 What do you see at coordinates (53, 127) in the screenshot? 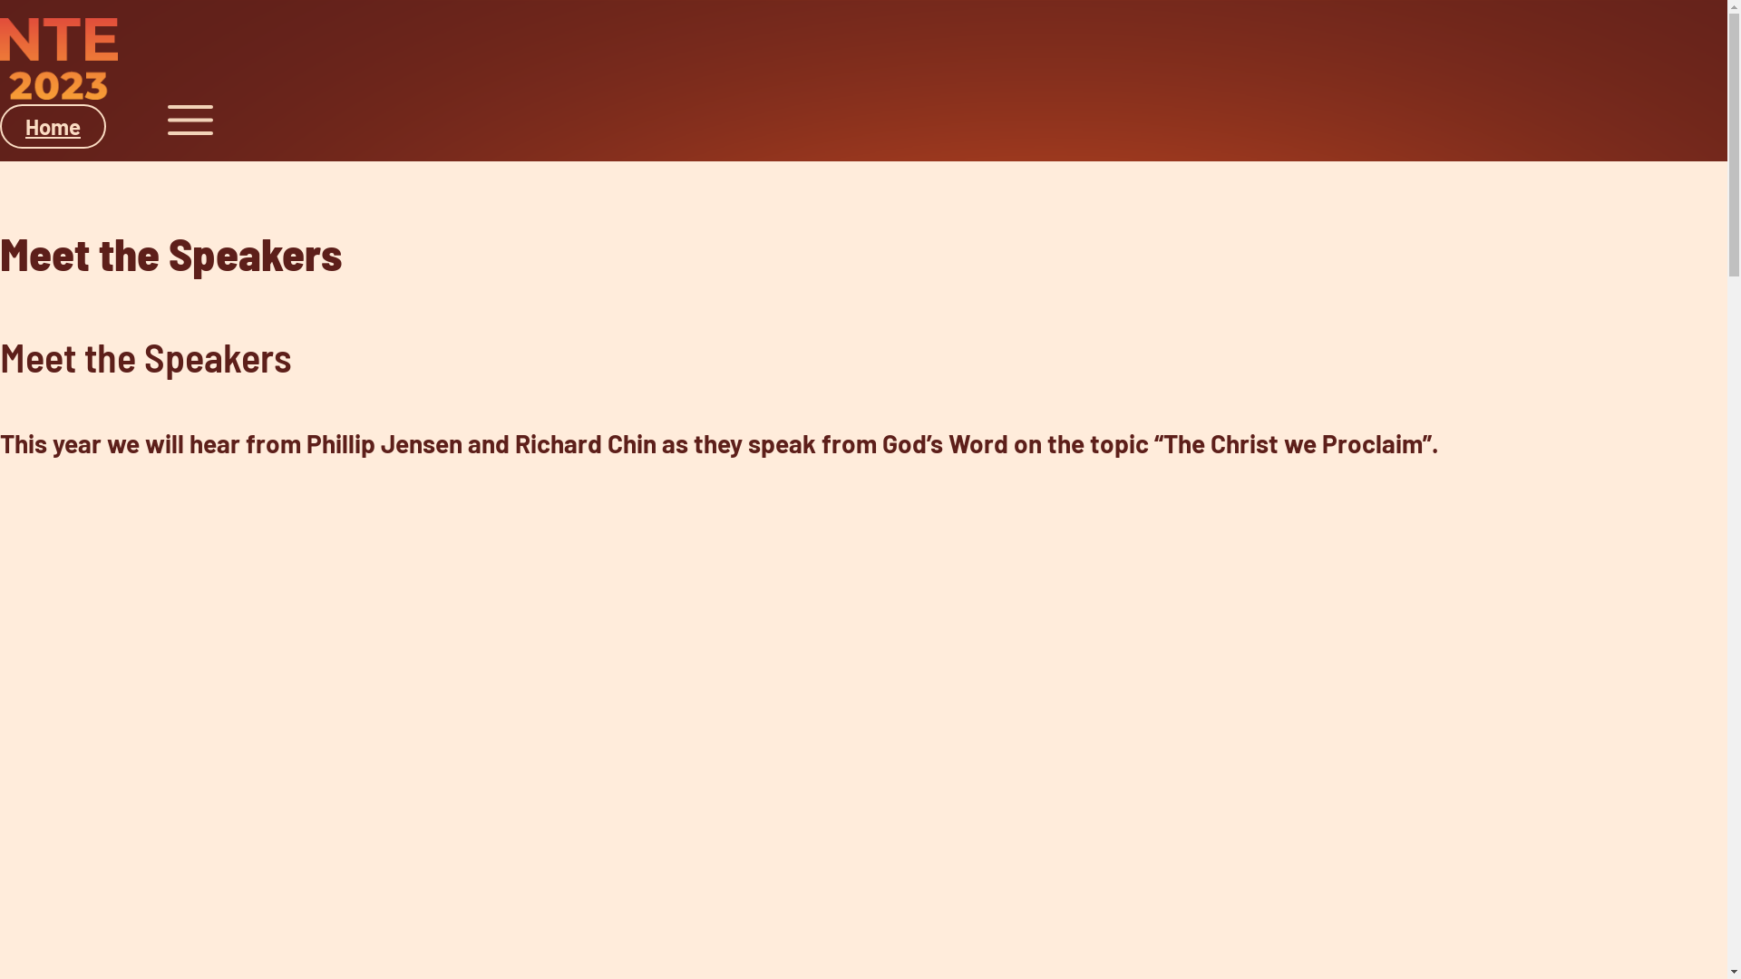
I see `Home` at bounding box center [53, 127].